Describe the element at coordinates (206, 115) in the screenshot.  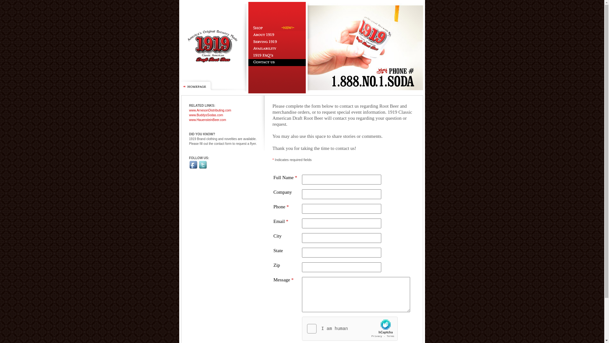
I see `www.BuddysSodas.com` at that location.